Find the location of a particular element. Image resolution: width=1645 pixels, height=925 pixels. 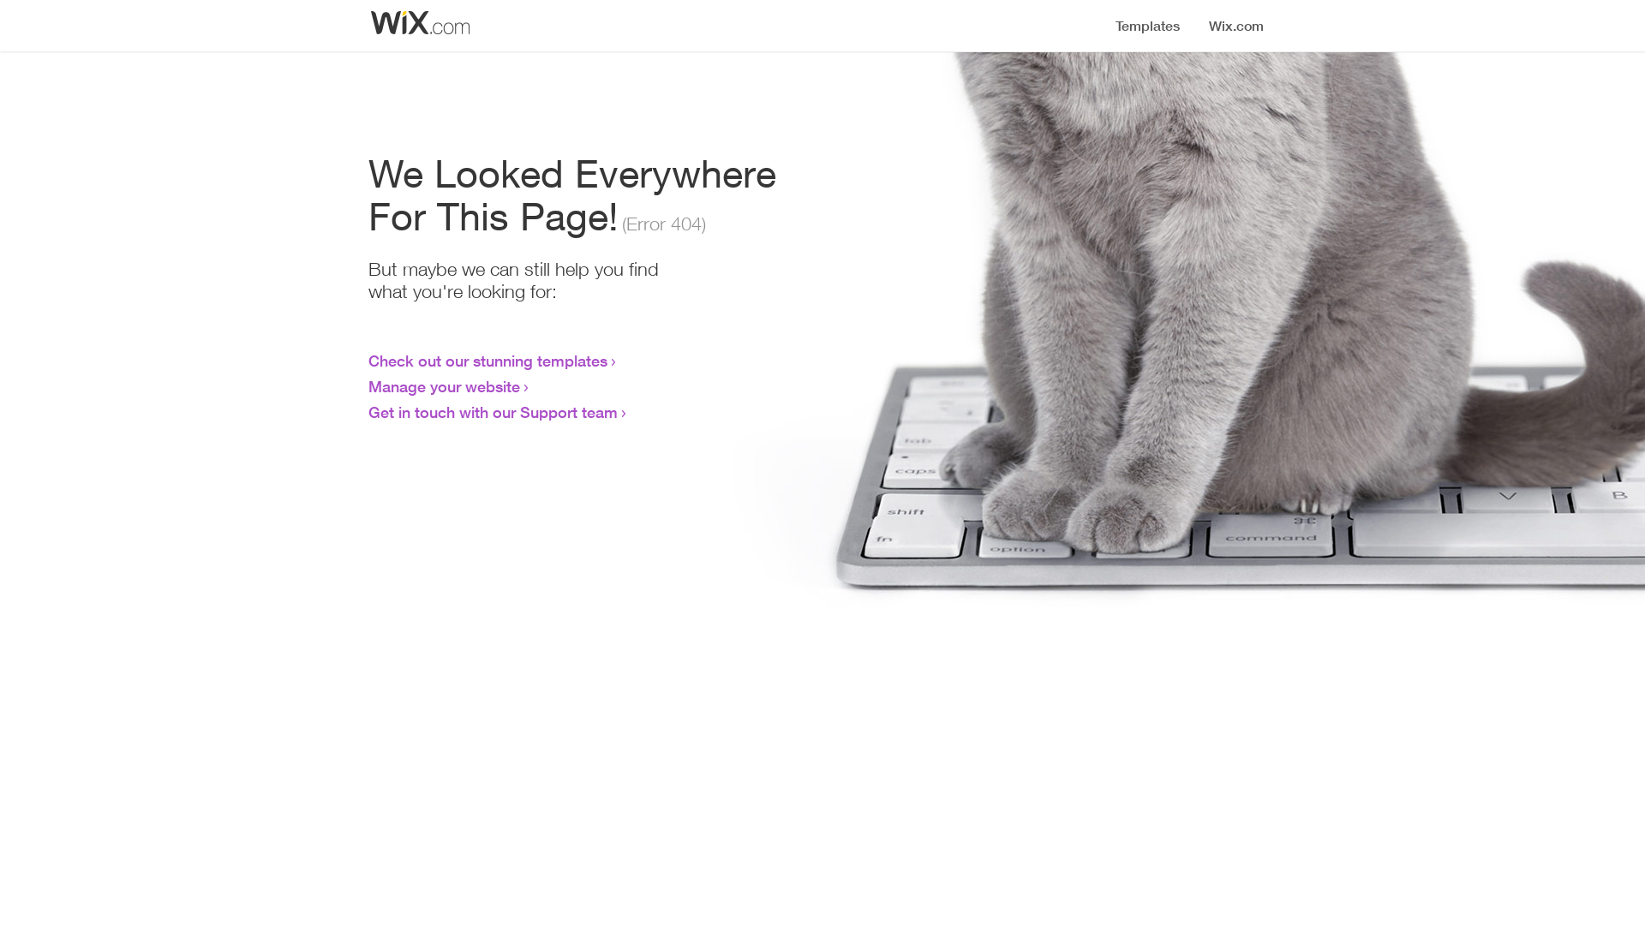

Check out our stunning templates is located at coordinates (488, 361).